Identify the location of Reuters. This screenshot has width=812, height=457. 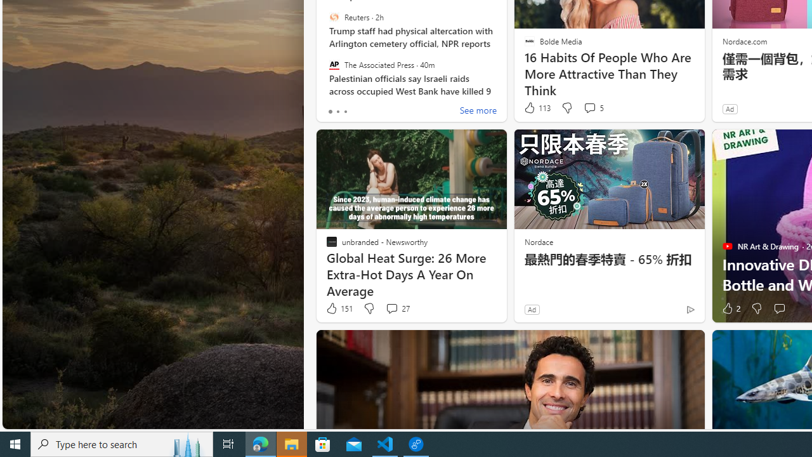
(334, 17).